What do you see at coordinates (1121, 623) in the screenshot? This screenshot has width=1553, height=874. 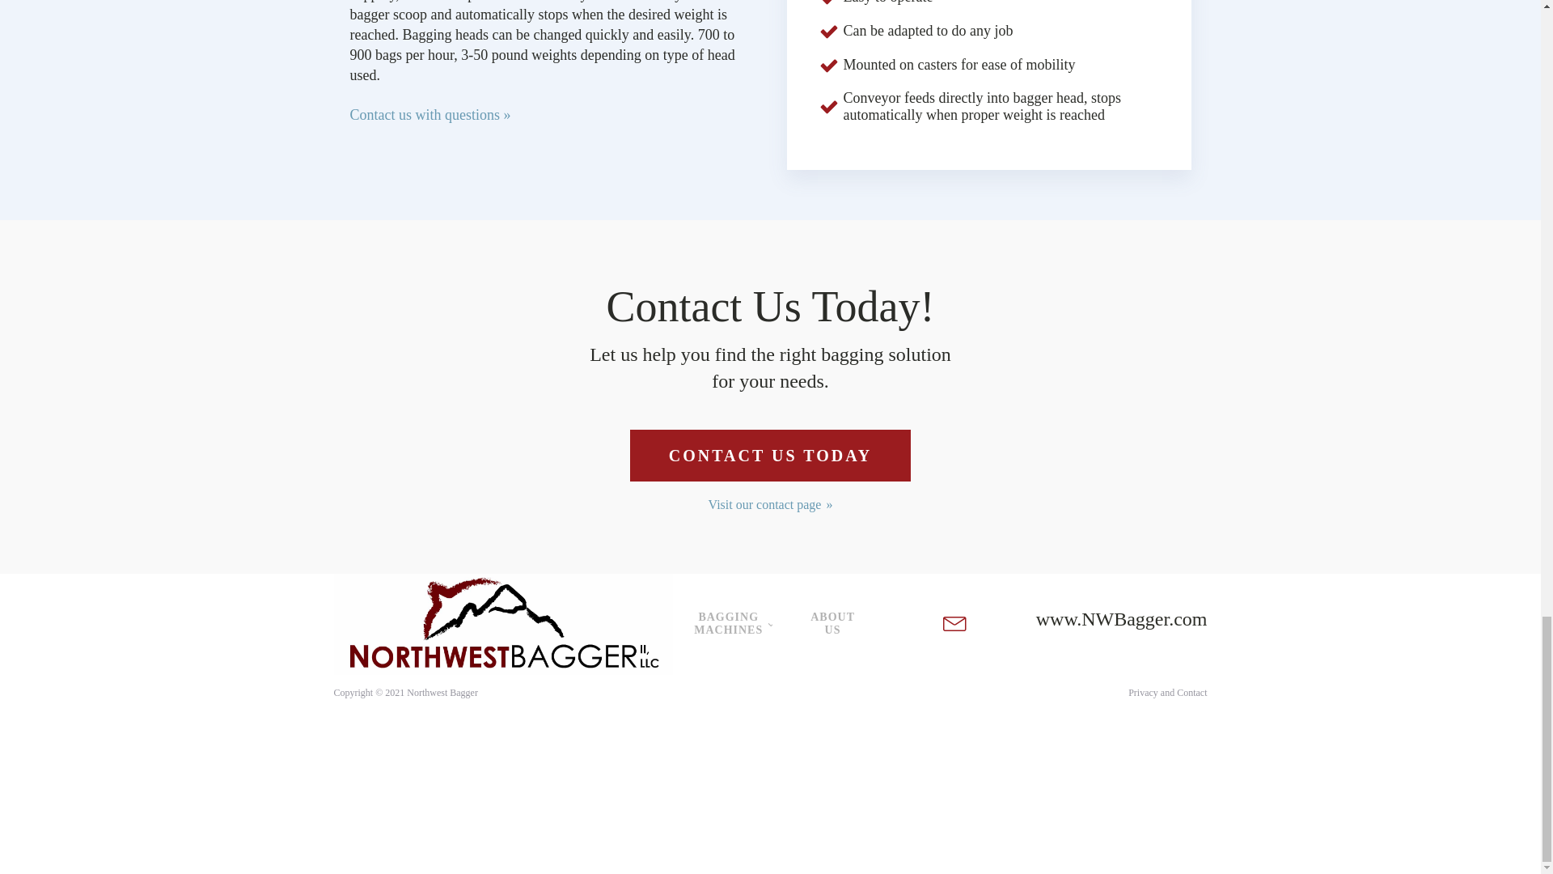 I see `www.NWBagger.com` at bounding box center [1121, 623].